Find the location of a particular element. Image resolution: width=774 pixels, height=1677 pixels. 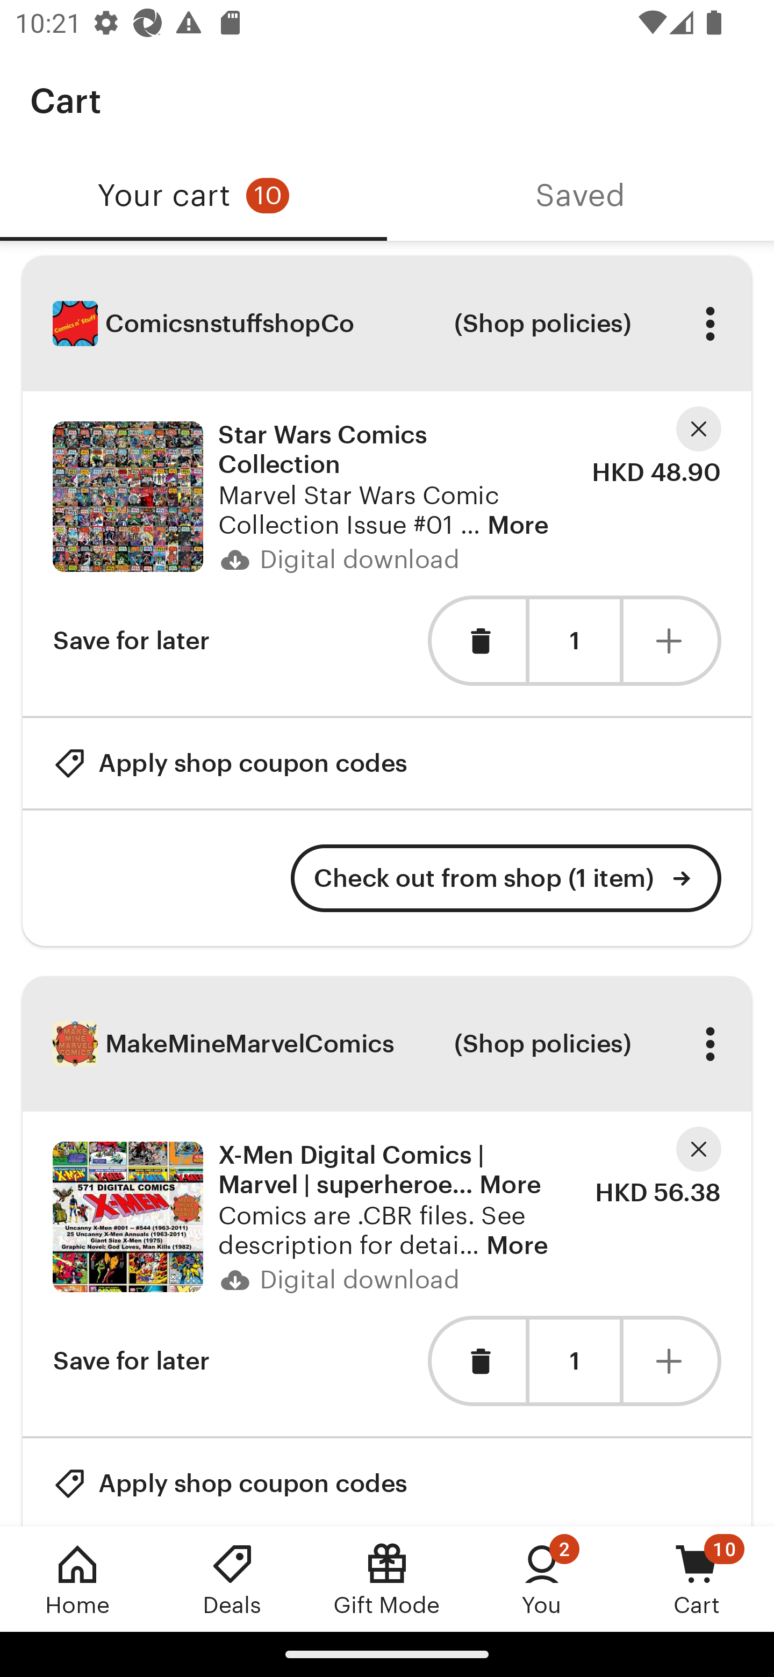

Check out from shop (1 item) is located at coordinates (506, 878).